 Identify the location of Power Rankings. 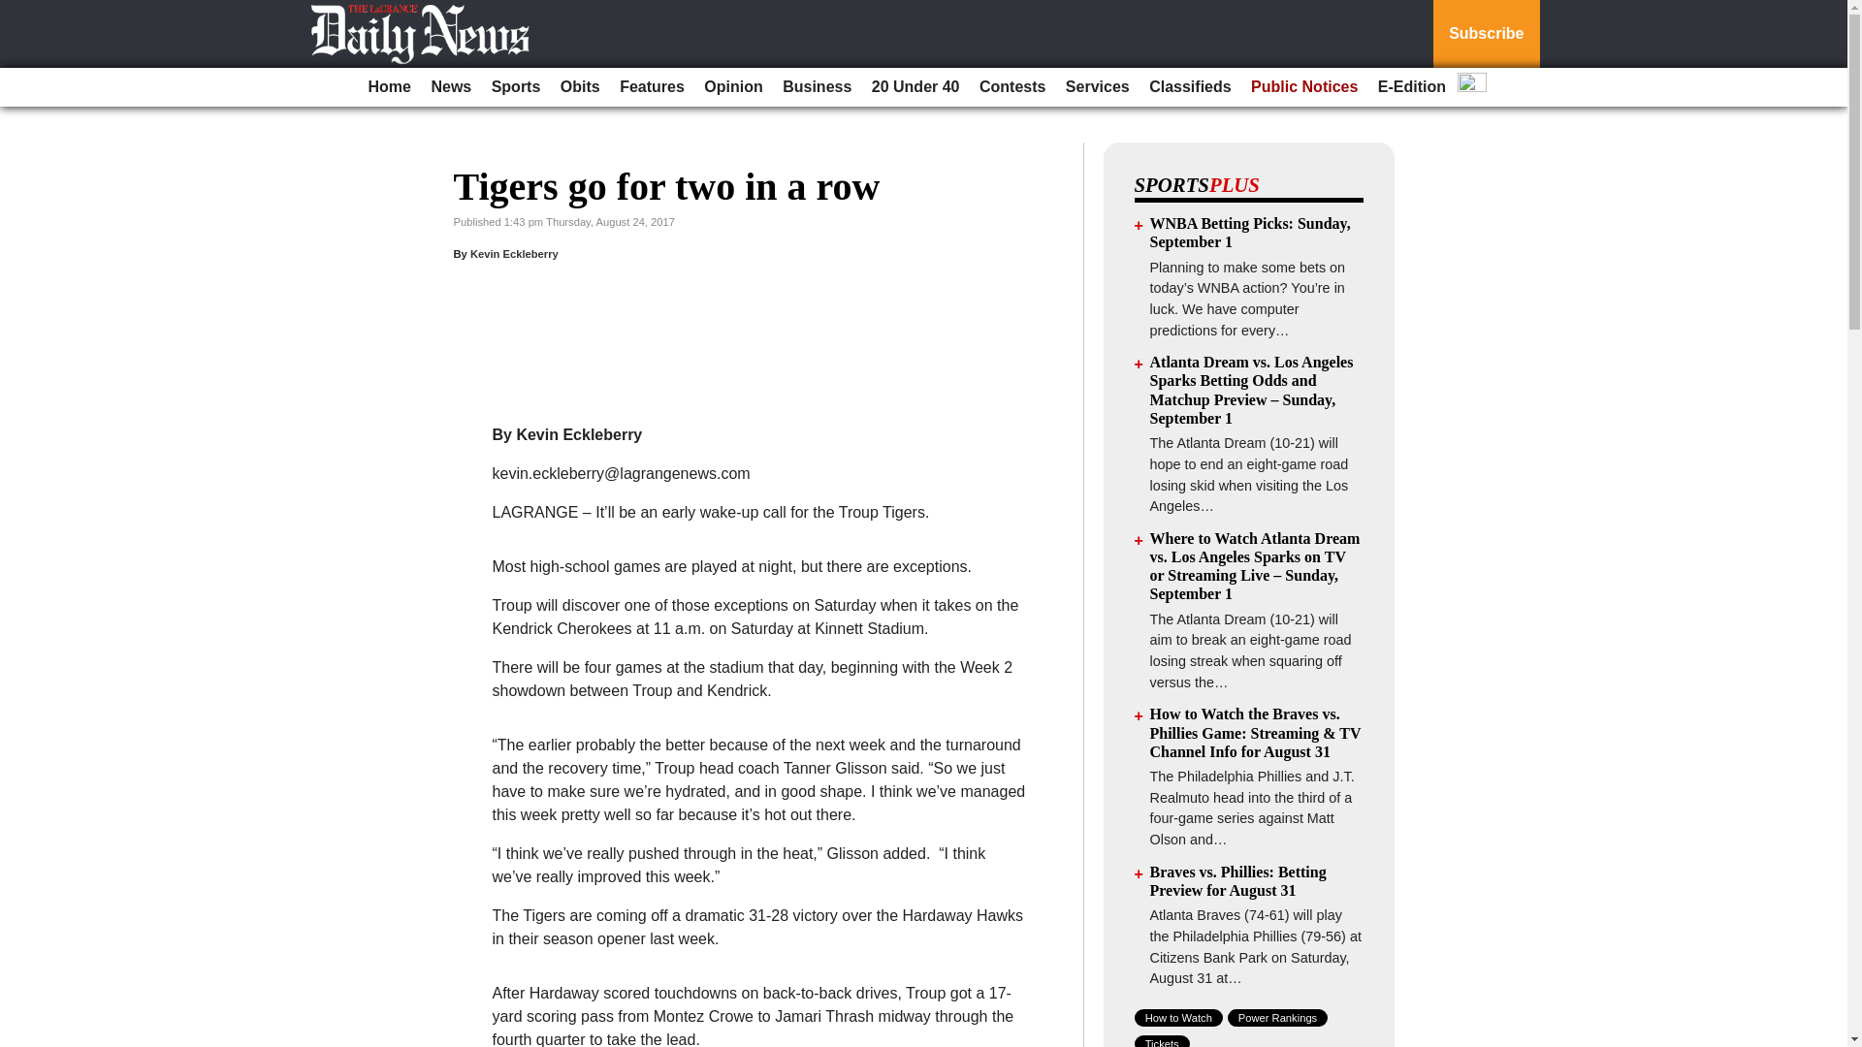
(1278, 1018).